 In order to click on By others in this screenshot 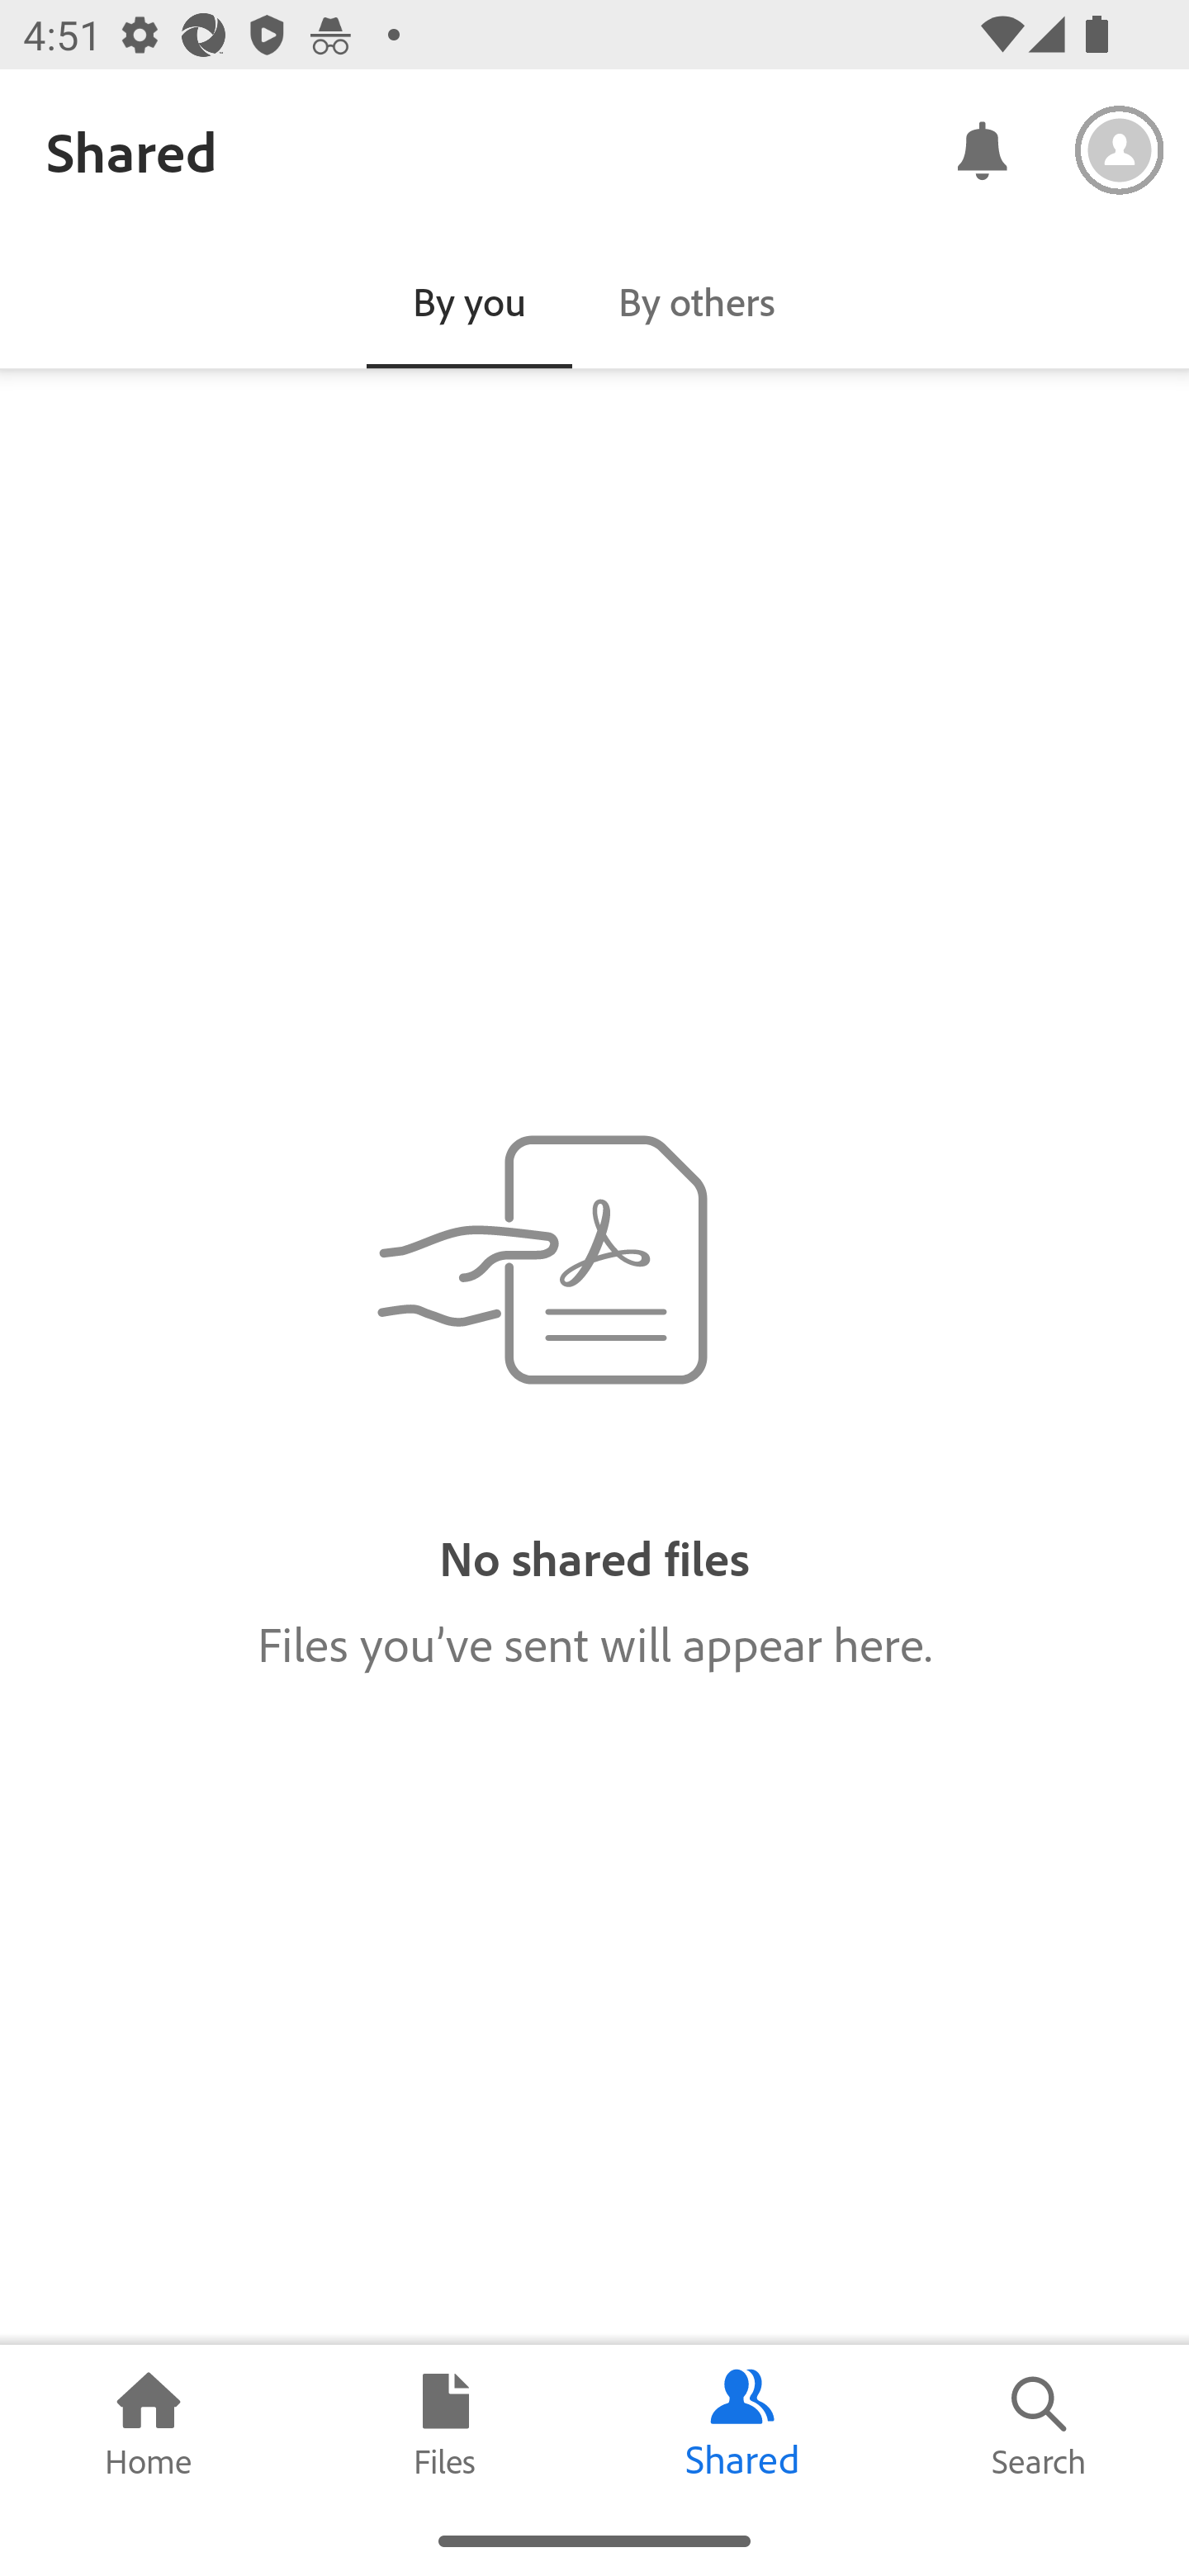, I will do `click(697, 301)`.